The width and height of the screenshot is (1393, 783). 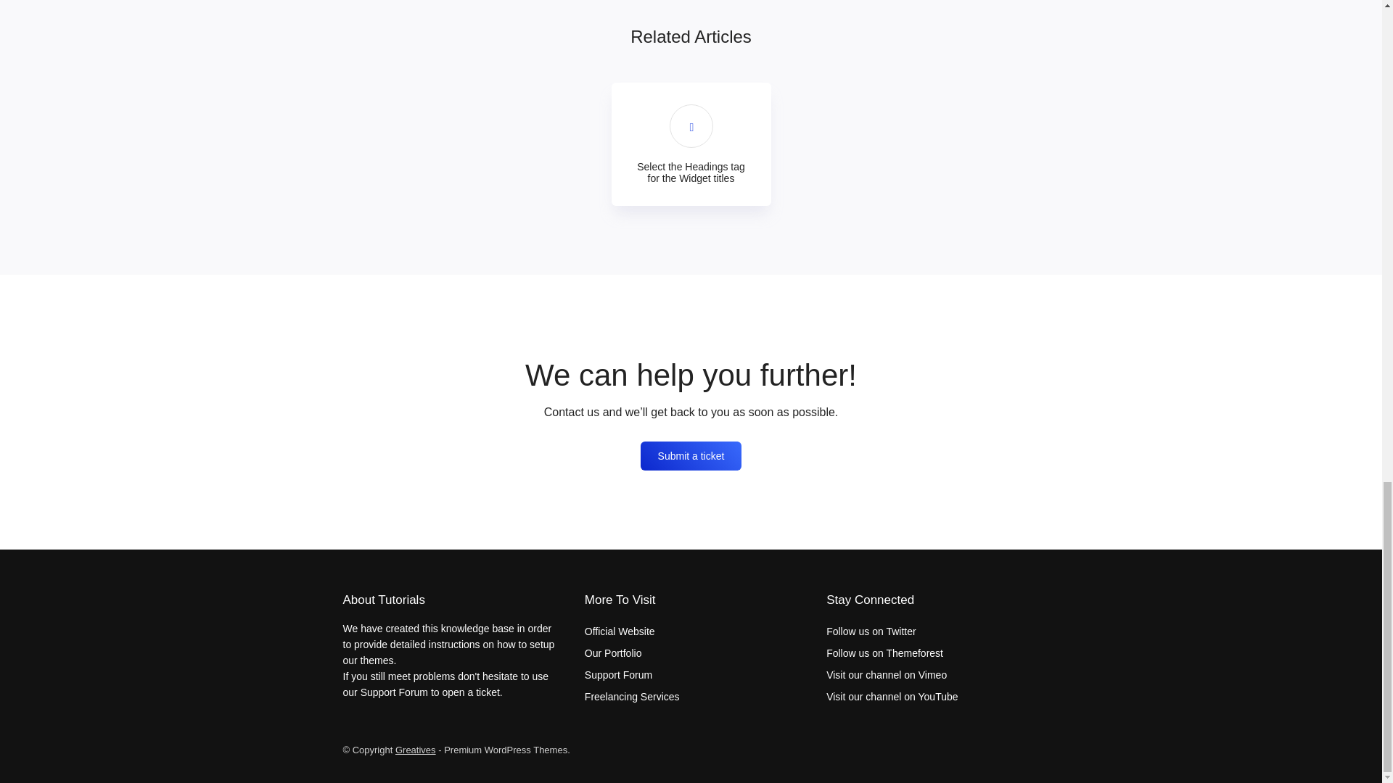 What do you see at coordinates (415, 750) in the screenshot?
I see `Greatives` at bounding box center [415, 750].